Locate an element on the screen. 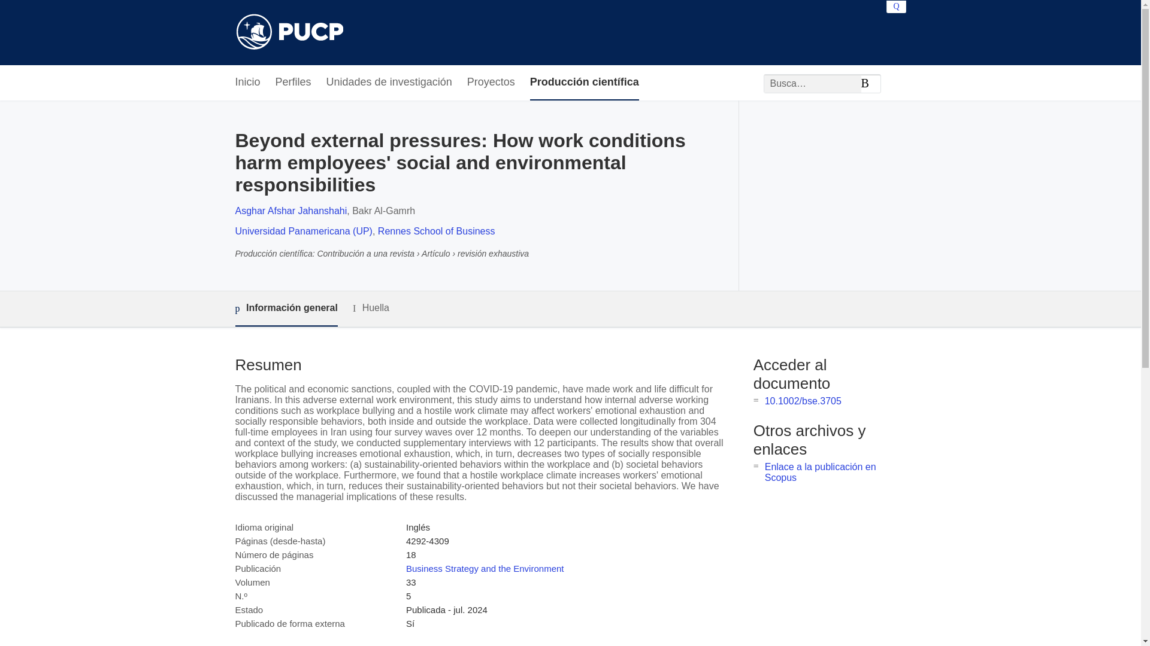 Image resolution: width=1150 pixels, height=646 pixels. Business Strategy and the Environment is located at coordinates (484, 568).